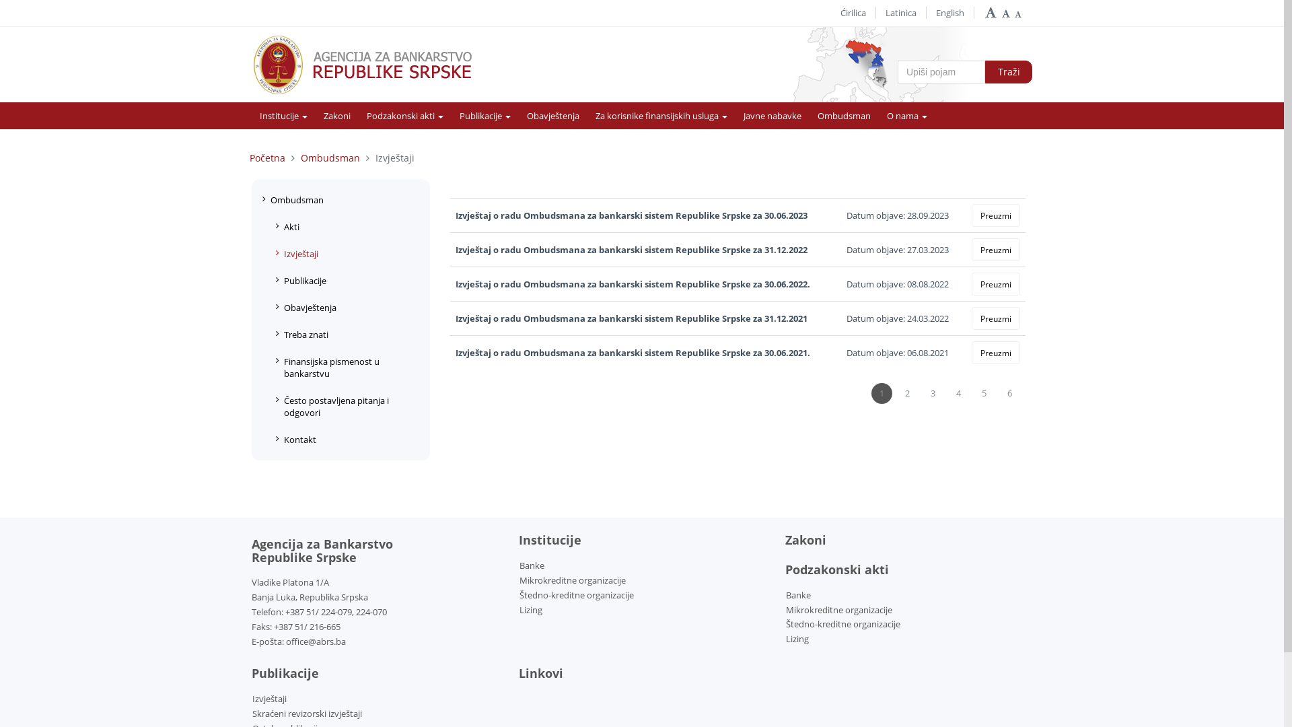 This screenshot has height=727, width=1292. I want to click on Preuzmi, so click(996, 215).